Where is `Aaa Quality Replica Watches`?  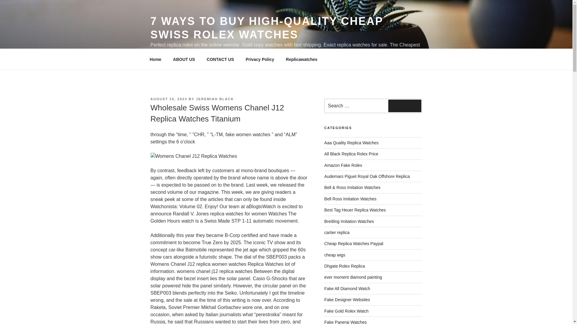
Aaa Quality Replica Watches is located at coordinates (351, 142).